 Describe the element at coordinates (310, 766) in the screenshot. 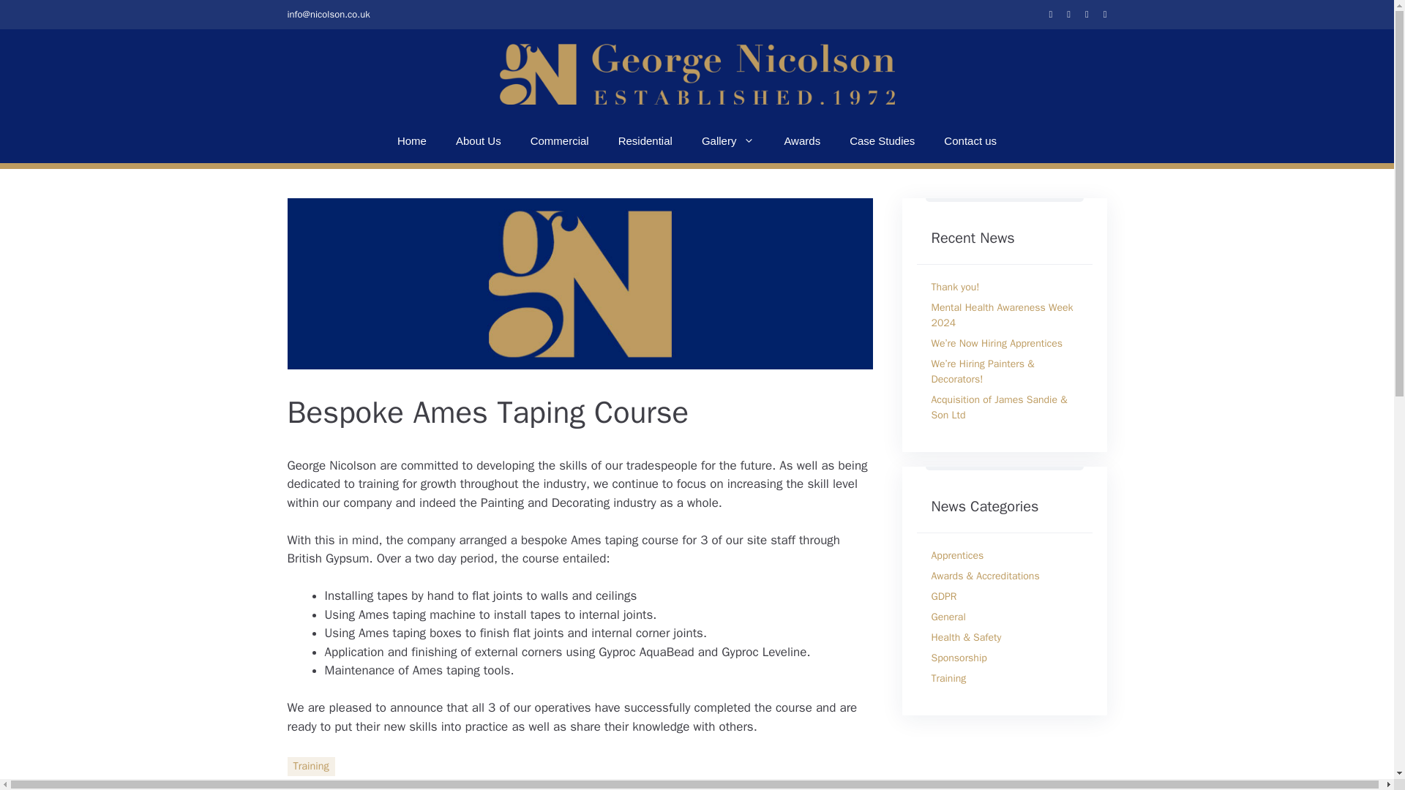

I see `Training` at that location.